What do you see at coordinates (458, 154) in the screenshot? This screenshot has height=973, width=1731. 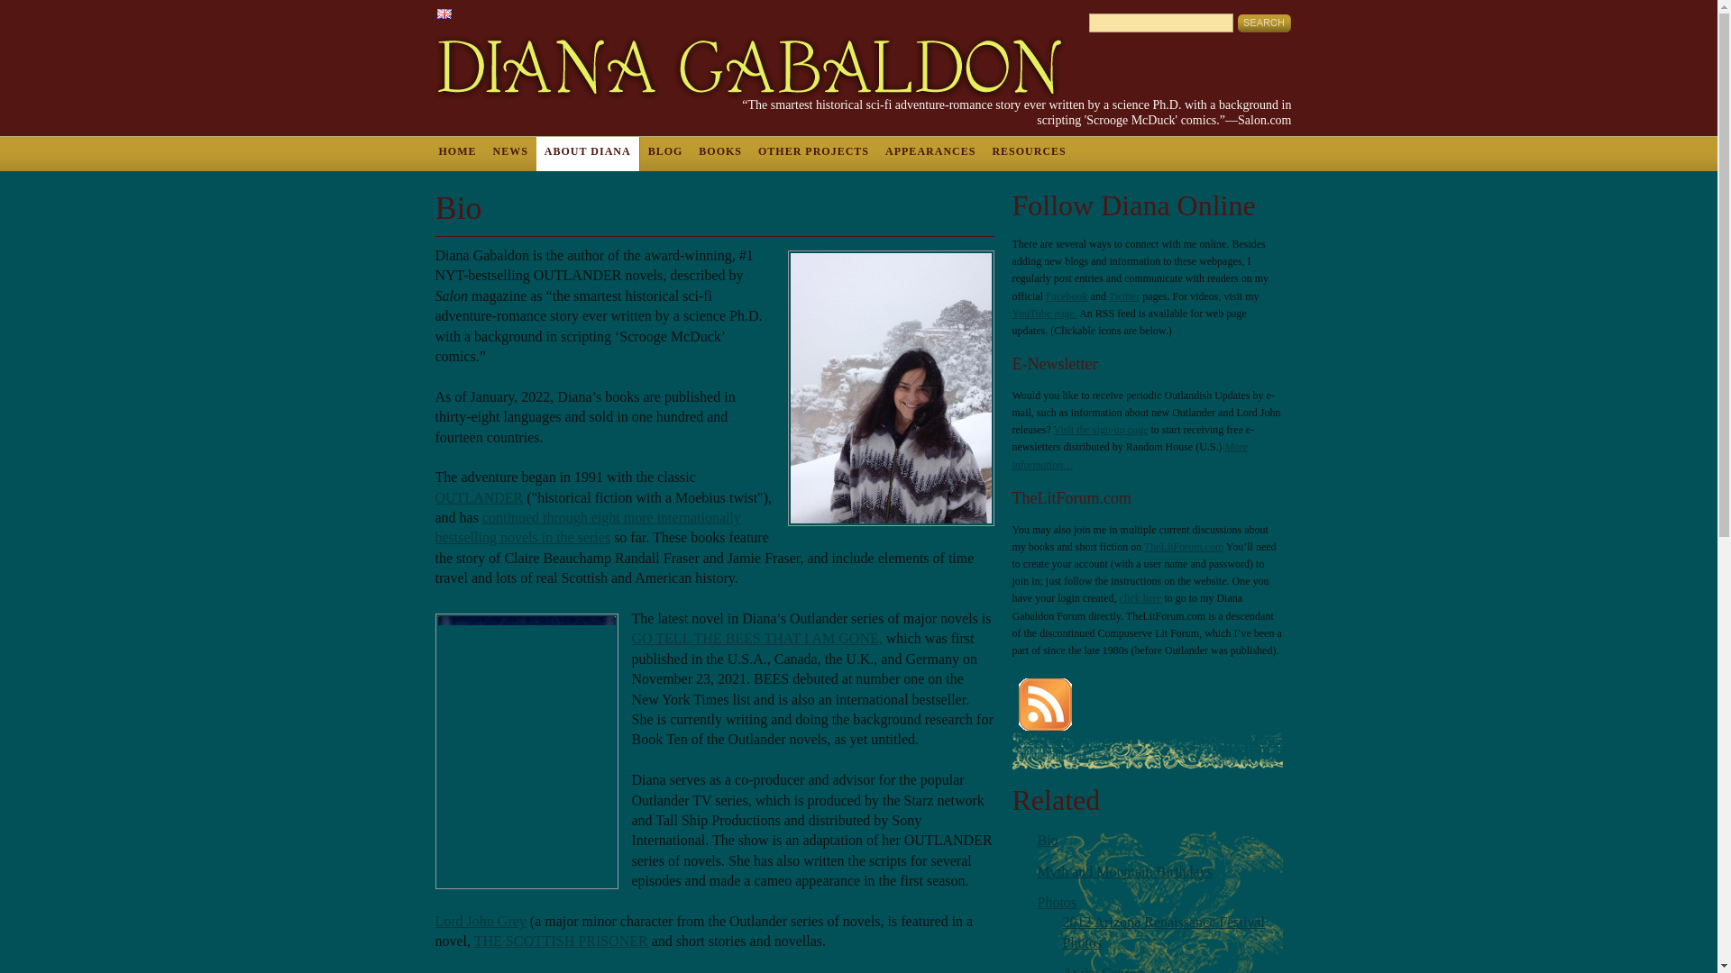 I see `HOME` at bounding box center [458, 154].